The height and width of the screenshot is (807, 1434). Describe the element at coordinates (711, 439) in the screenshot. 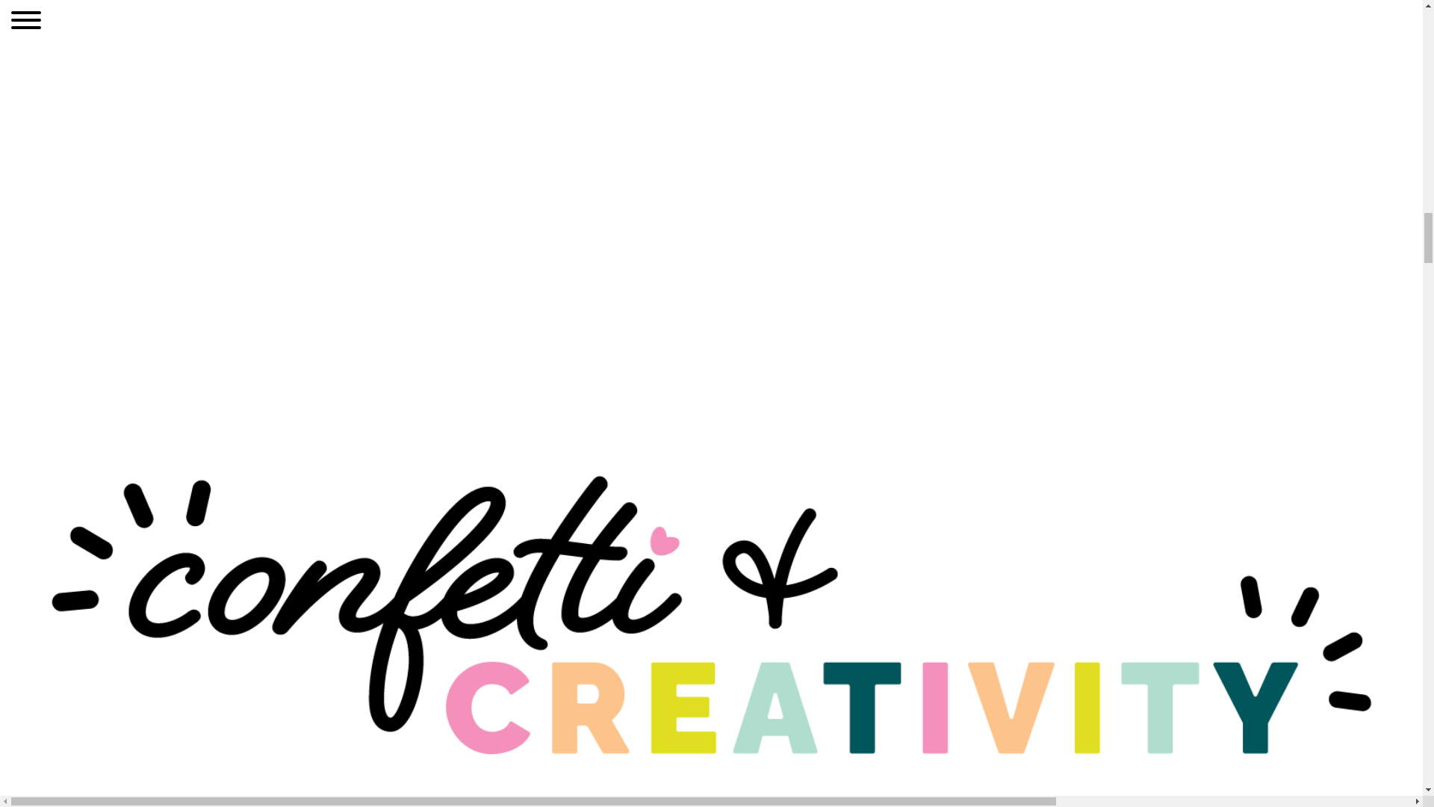

I see `Best Sellers` at that location.